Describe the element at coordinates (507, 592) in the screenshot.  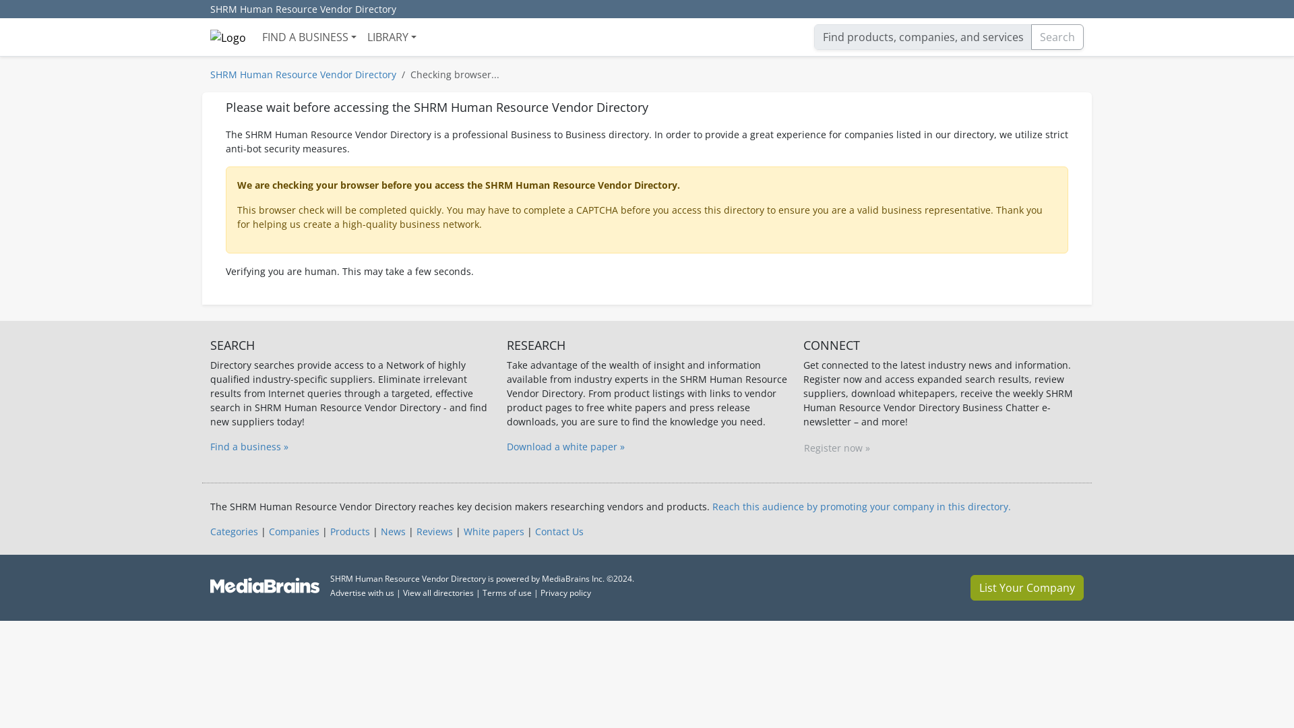
I see `Terms of use` at that location.